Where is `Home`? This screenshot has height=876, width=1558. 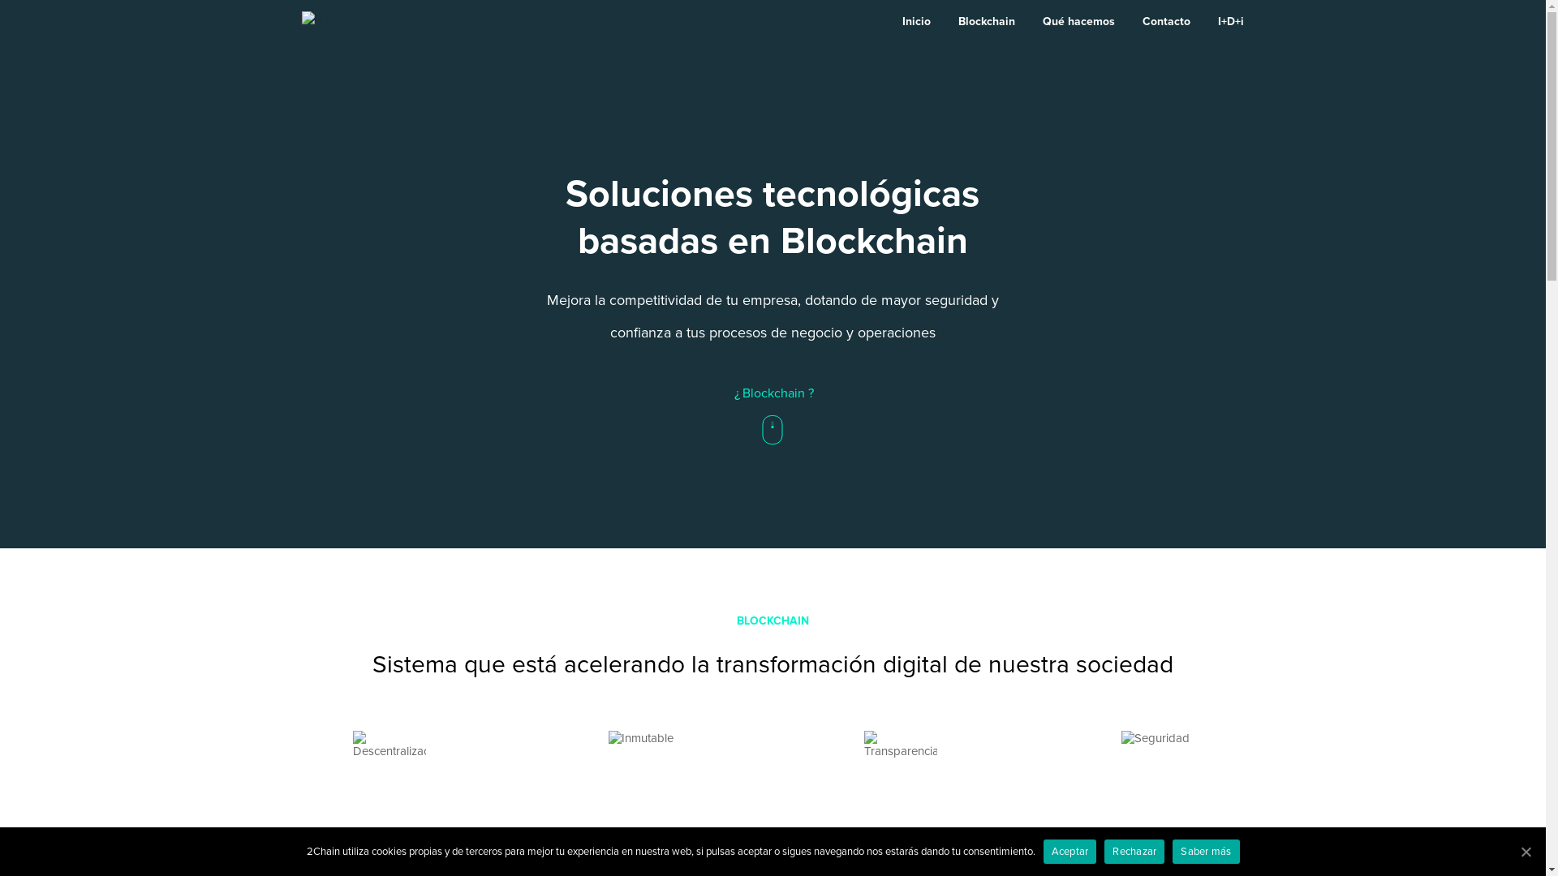 Home is located at coordinates (346, 21).